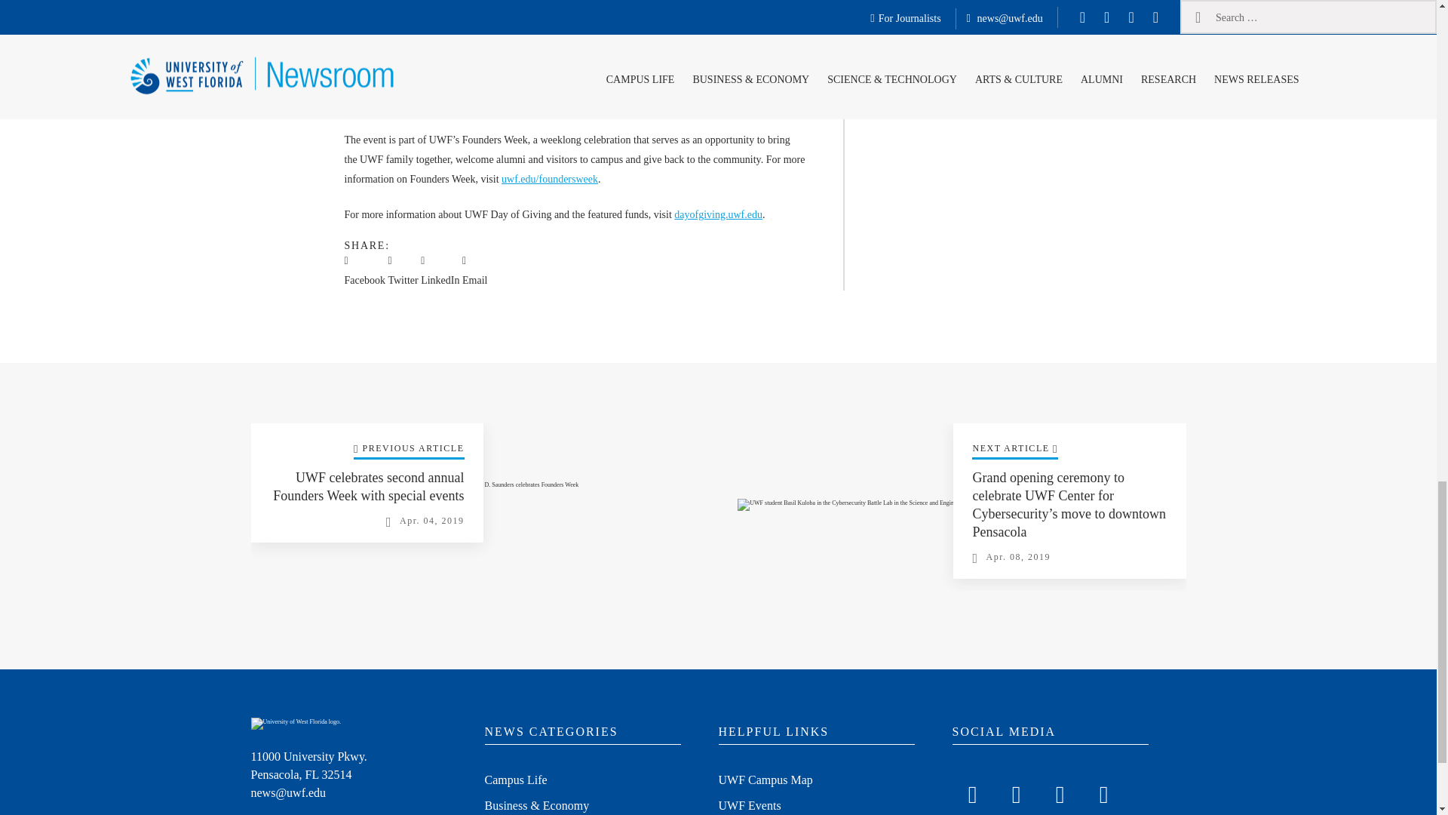 The image size is (1448, 815). What do you see at coordinates (1060, 791) in the screenshot?
I see `Follow us on Instagram` at bounding box center [1060, 791].